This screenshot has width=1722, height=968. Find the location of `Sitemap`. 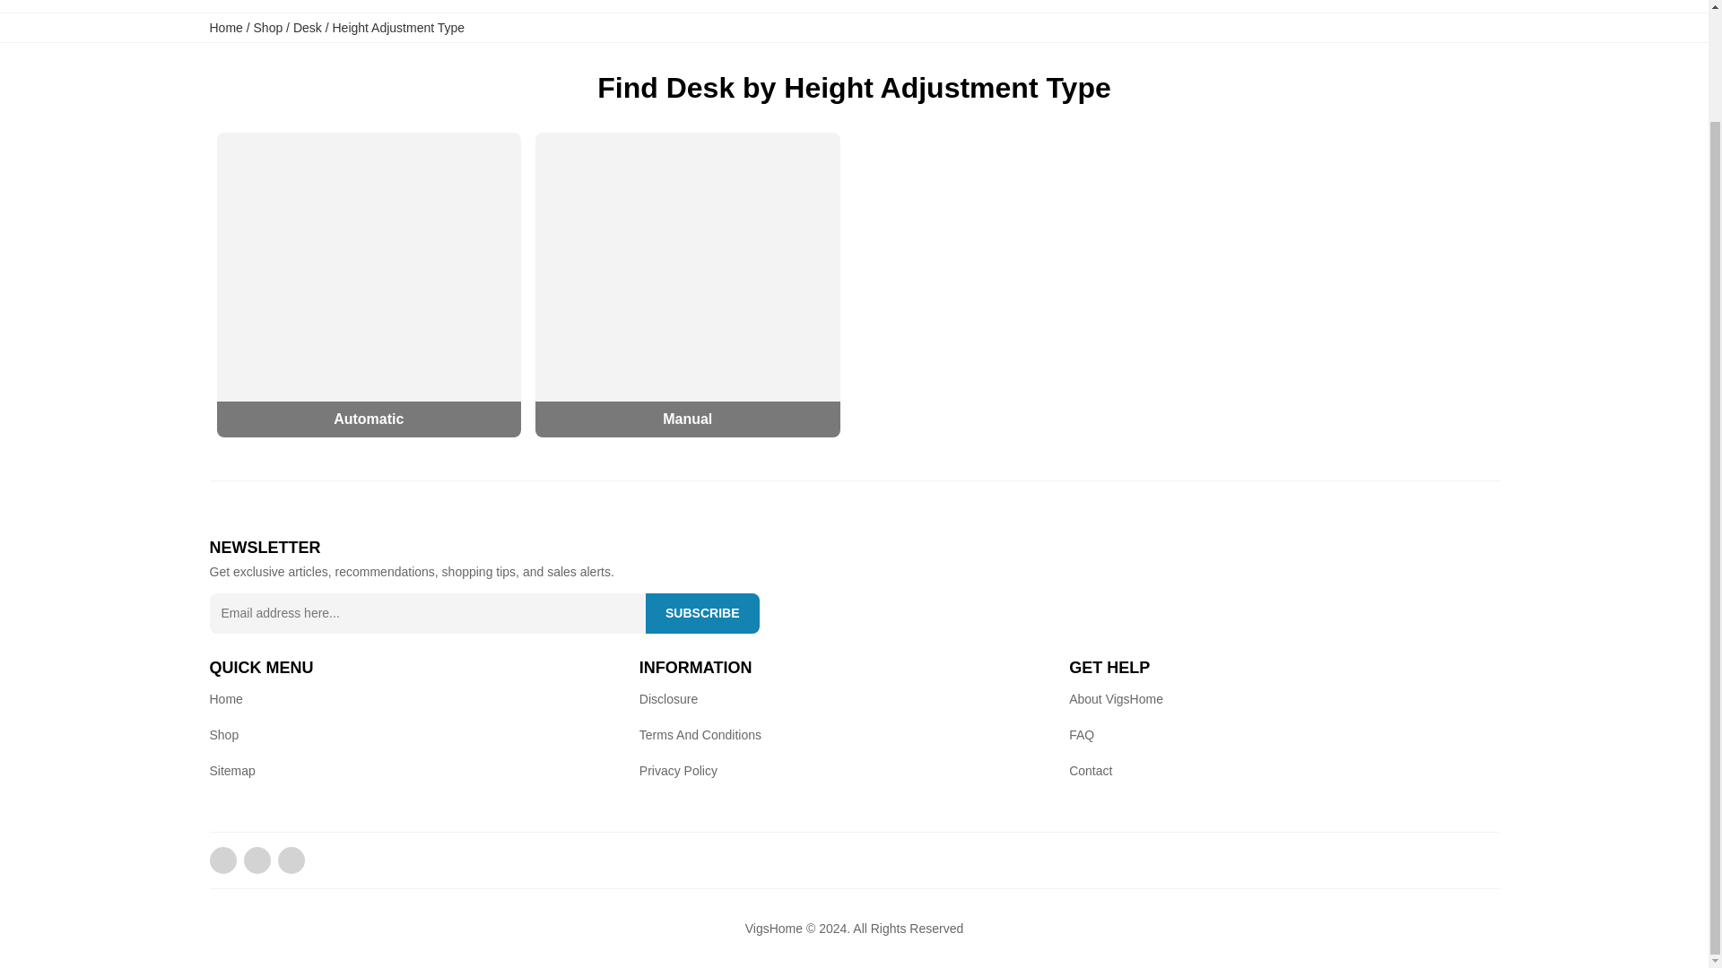

Sitemap is located at coordinates (232, 770).